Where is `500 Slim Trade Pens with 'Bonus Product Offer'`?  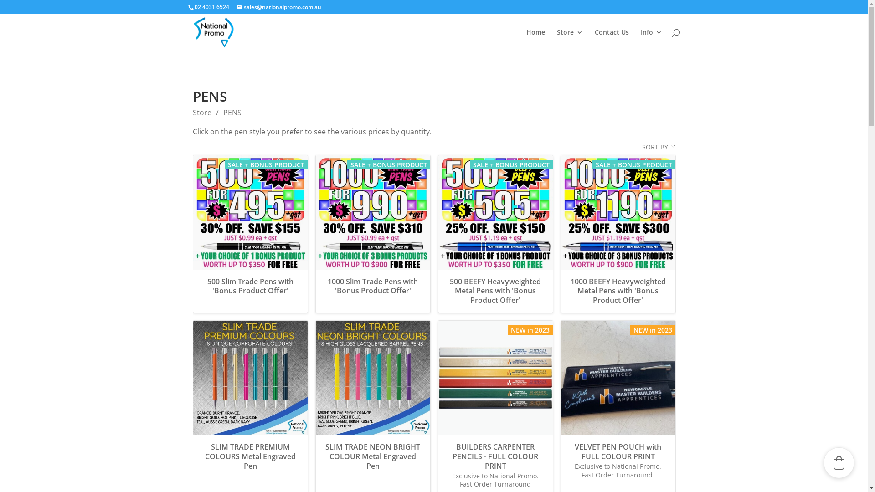 500 Slim Trade Pens with 'Bonus Product Offer' is located at coordinates (251, 212).